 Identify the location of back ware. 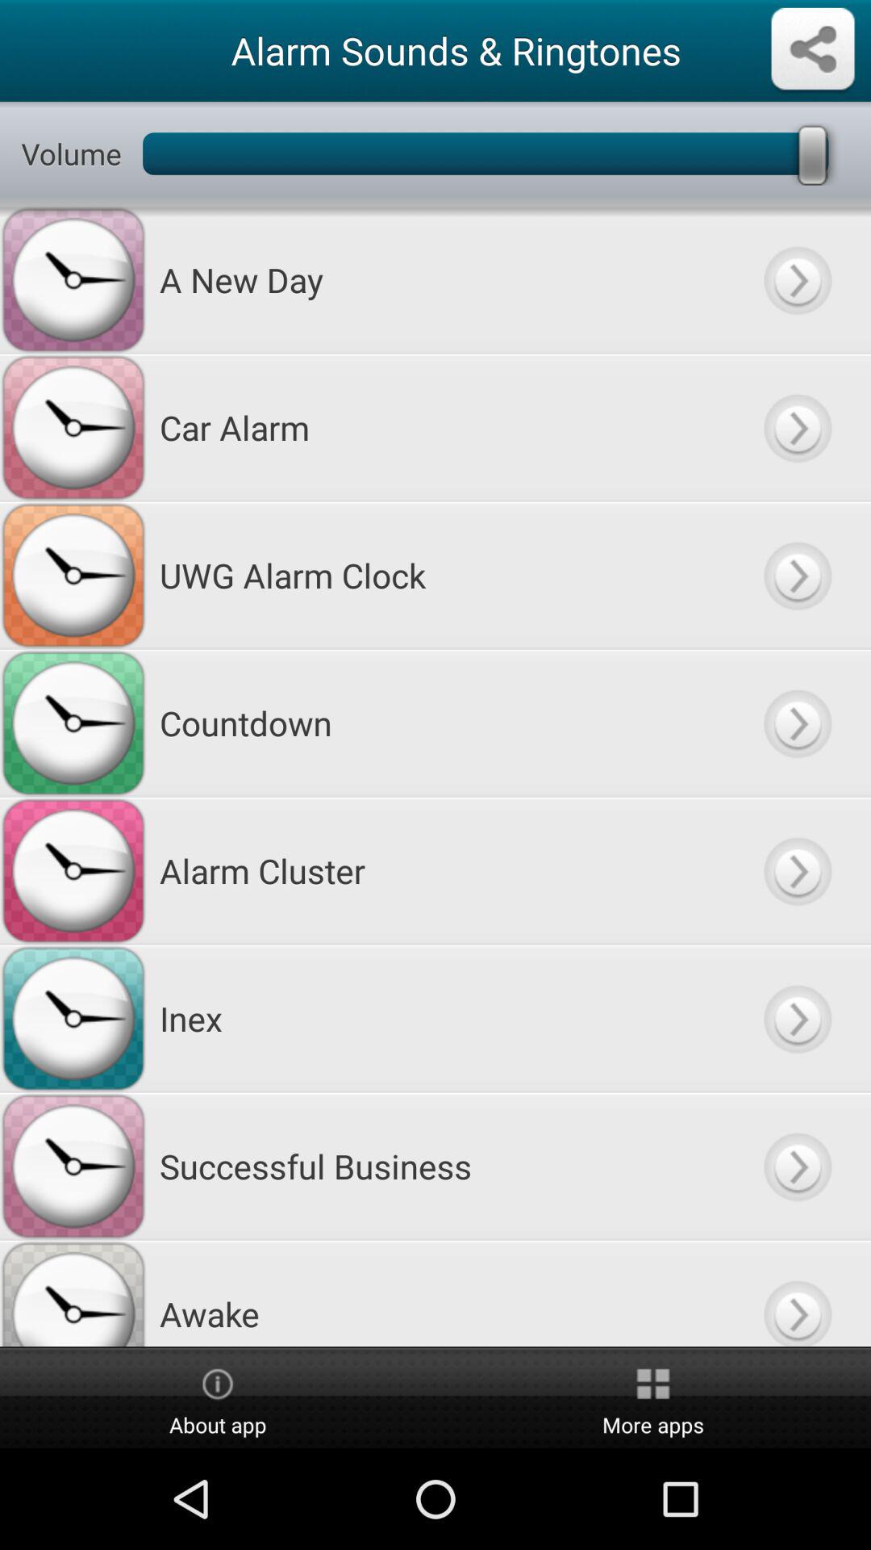
(797, 279).